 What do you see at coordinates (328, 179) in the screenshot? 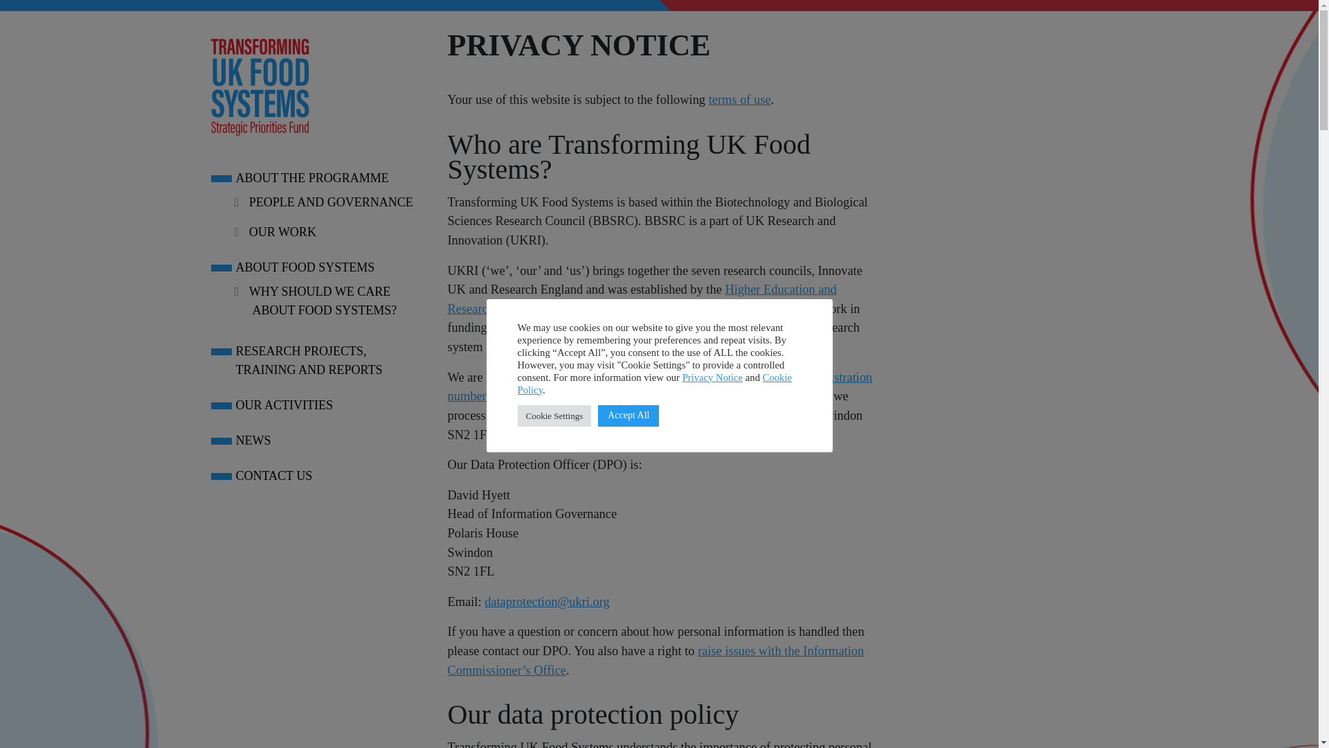
I see `ABOUT THE PROGRAMME` at bounding box center [328, 179].